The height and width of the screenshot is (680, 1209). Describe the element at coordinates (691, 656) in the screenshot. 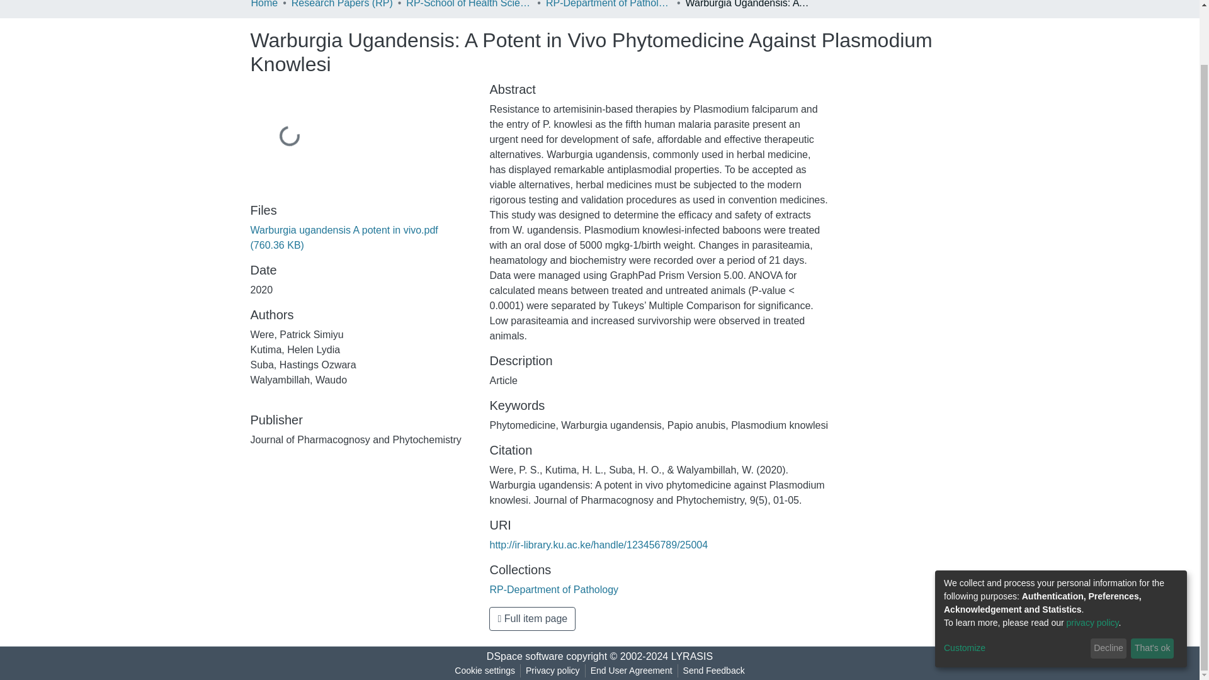

I see `LYRASIS` at that location.